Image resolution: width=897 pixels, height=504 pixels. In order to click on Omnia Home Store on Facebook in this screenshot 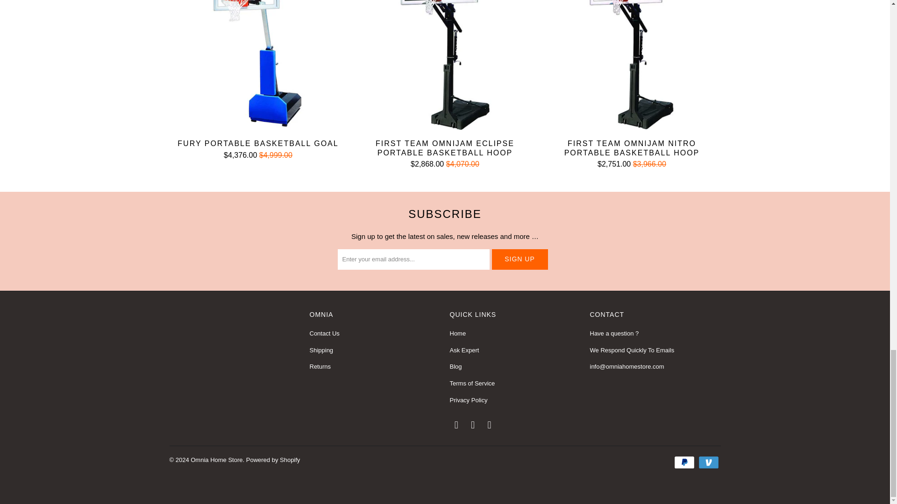, I will do `click(456, 425)`.